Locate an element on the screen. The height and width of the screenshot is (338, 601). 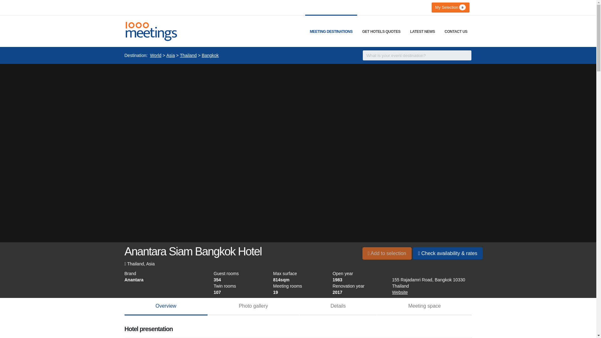
World is located at coordinates (155, 55).